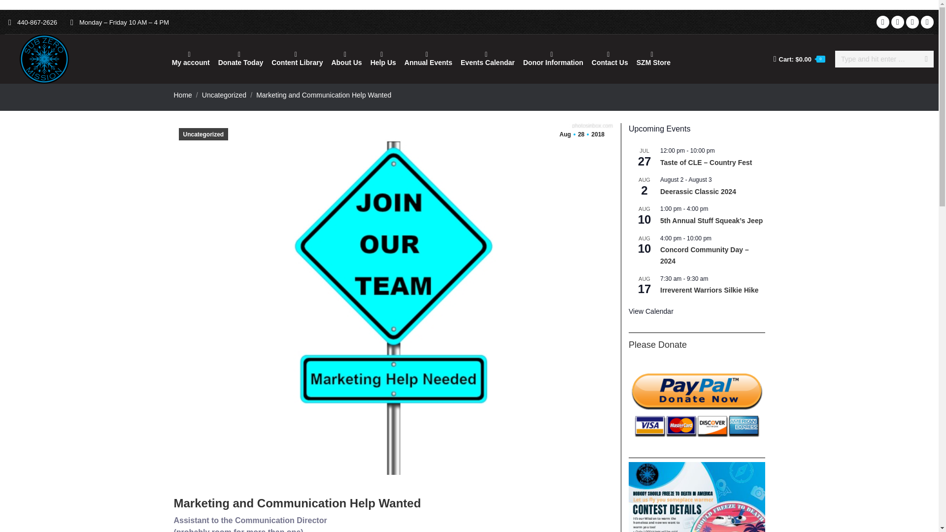  I want to click on YouTube page opens in new window, so click(912, 22).